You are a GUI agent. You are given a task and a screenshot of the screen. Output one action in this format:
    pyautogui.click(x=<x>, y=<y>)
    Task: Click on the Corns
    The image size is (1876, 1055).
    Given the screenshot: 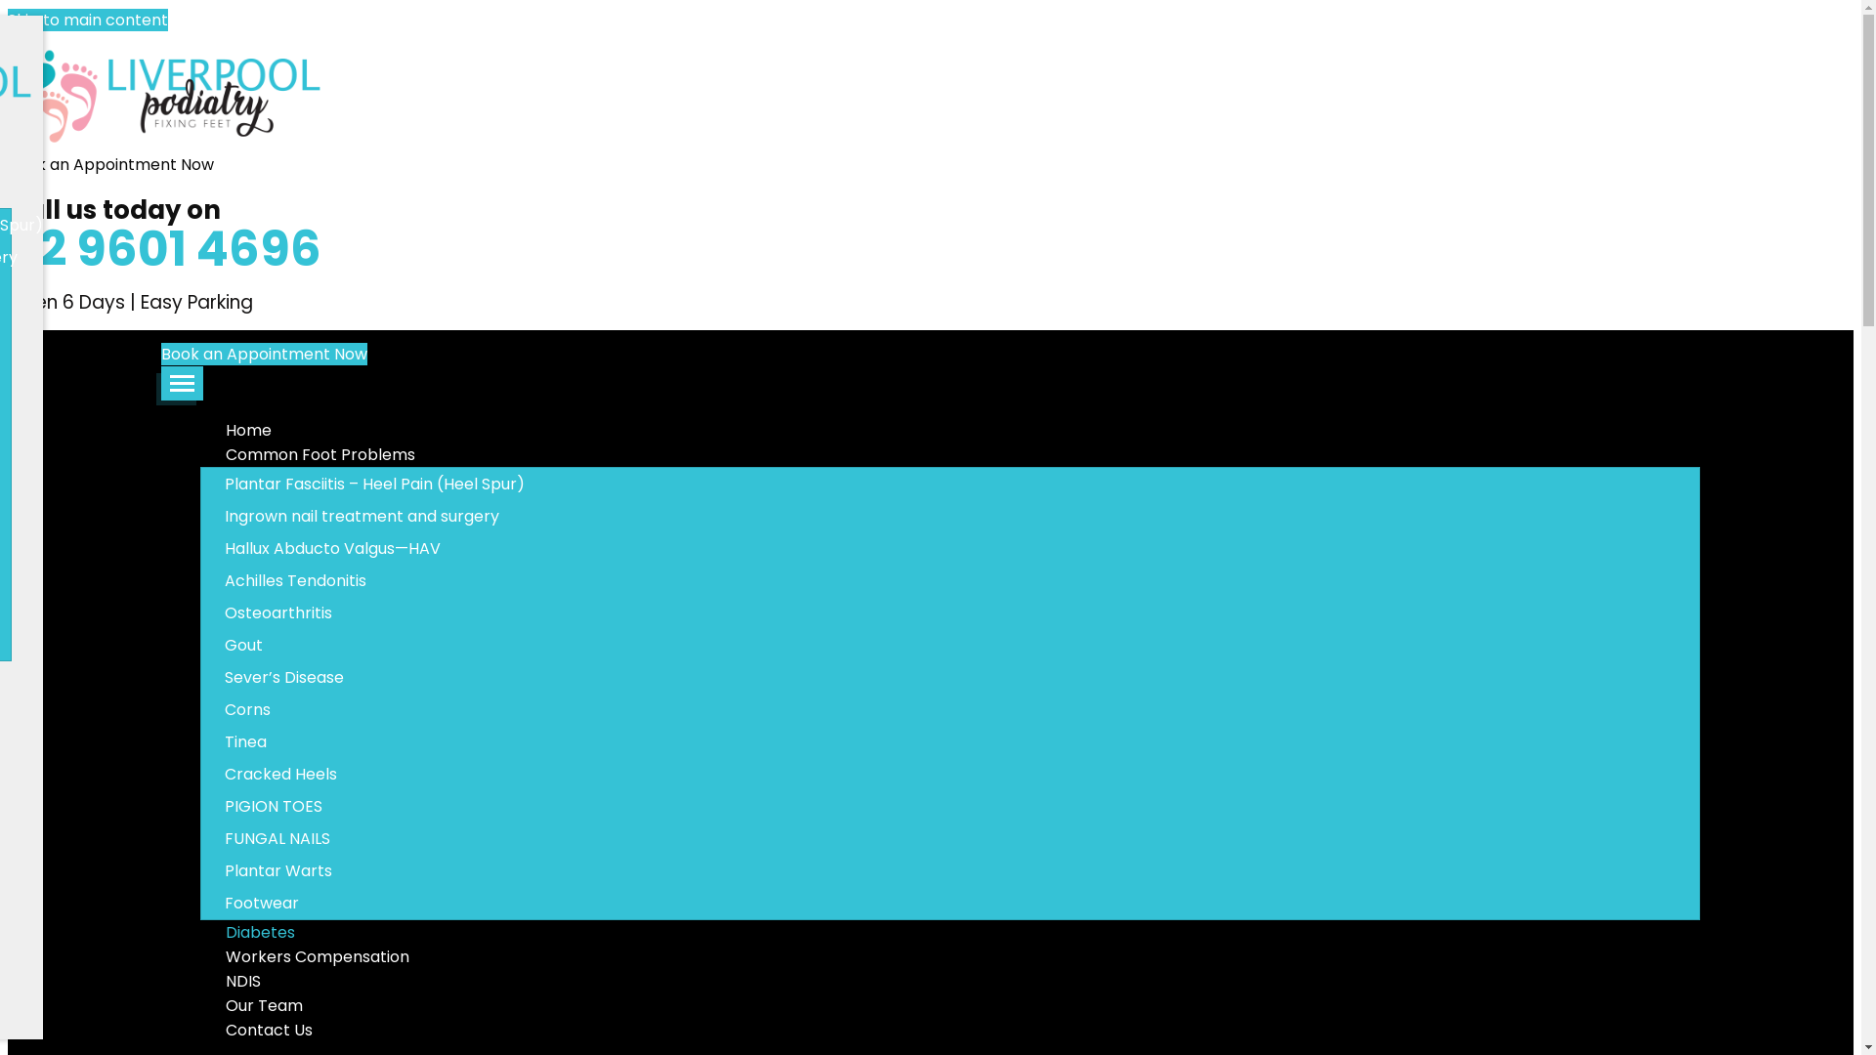 What is the action you would take?
    pyautogui.click(x=973, y=709)
    